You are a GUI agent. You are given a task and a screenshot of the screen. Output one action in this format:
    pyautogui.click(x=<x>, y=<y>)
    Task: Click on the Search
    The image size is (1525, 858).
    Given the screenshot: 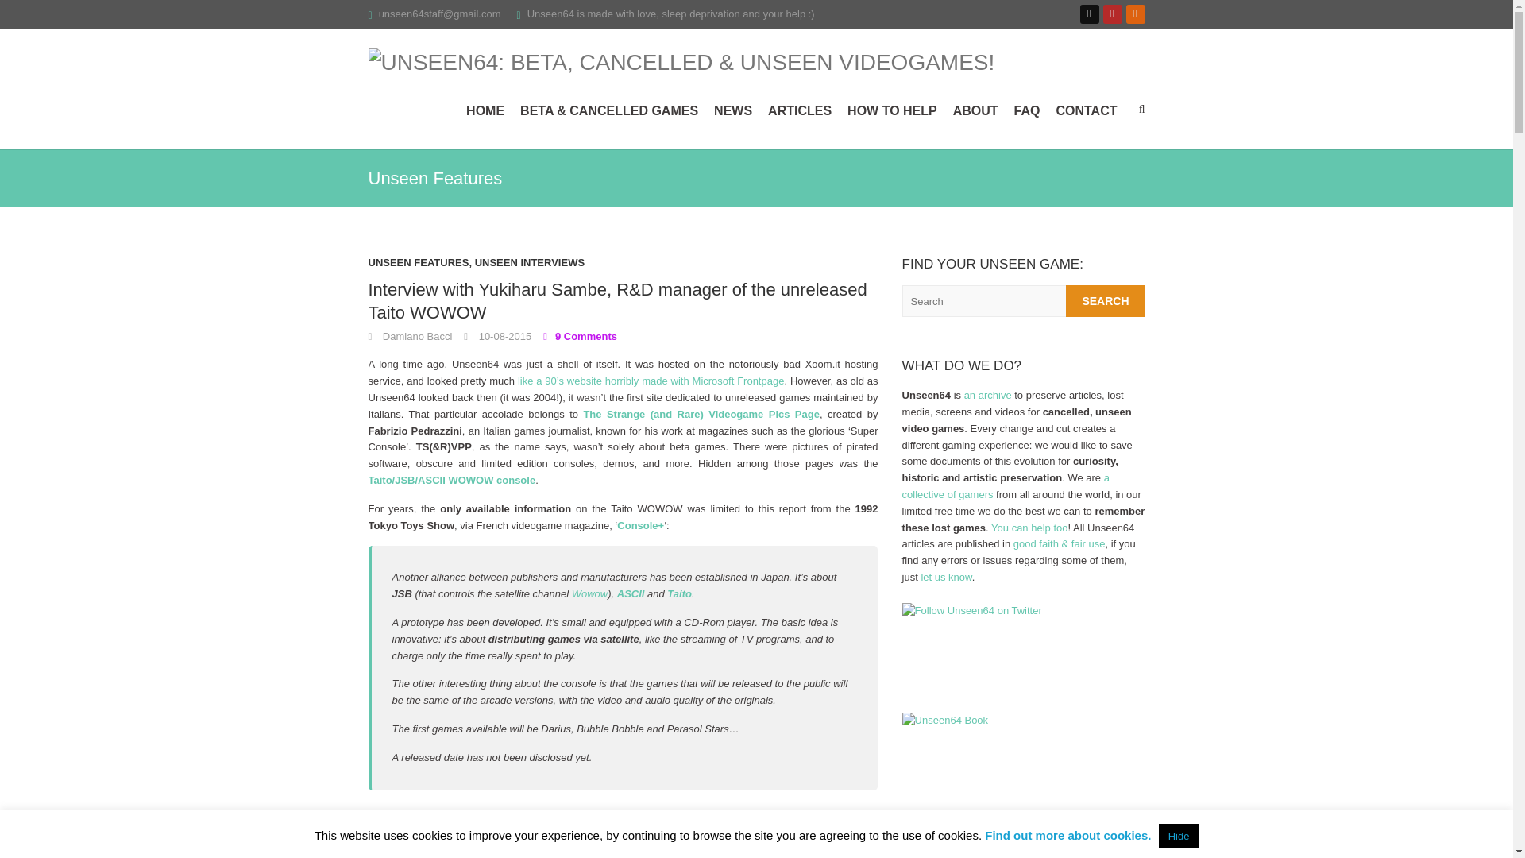 What is the action you would take?
    pyautogui.click(x=1106, y=300)
    